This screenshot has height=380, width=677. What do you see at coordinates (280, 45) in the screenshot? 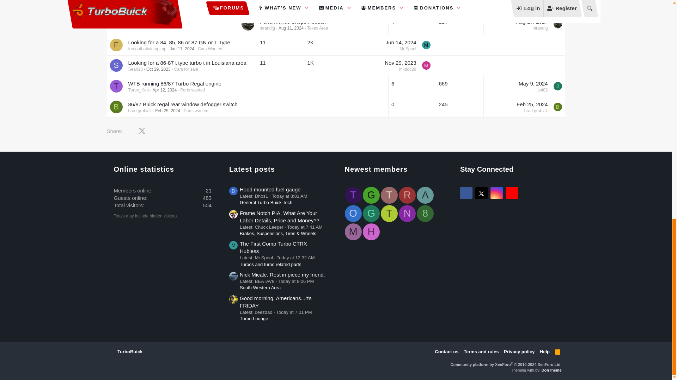
I see `First message reaction score: 0` at bounding box center [280, 45].